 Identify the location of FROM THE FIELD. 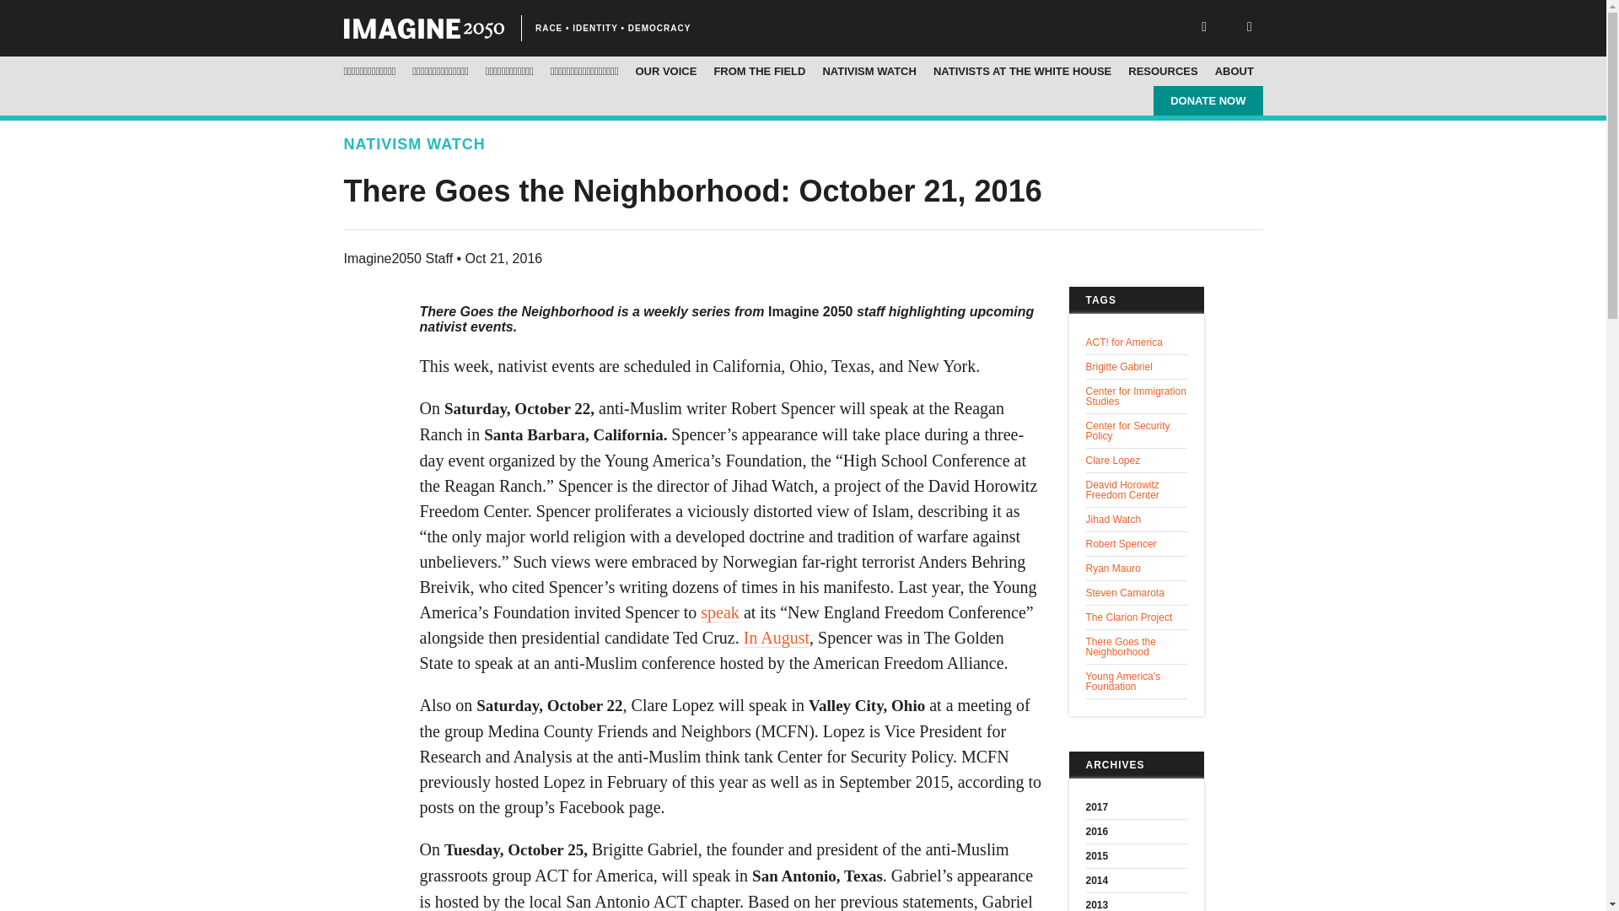
(759, 71).